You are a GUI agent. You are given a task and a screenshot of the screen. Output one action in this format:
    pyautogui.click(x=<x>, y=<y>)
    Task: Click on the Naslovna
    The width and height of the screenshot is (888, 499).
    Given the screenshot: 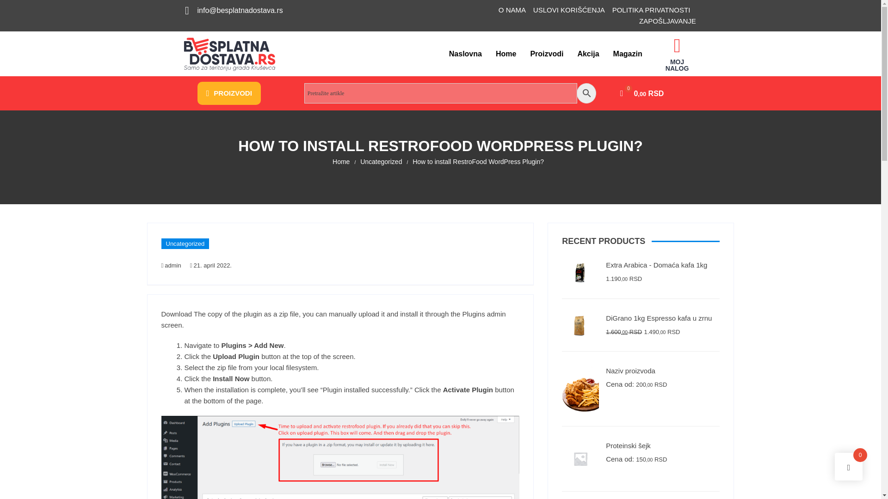 What is the action you would take?
    pyautogui.click(x=465, y=54)
    